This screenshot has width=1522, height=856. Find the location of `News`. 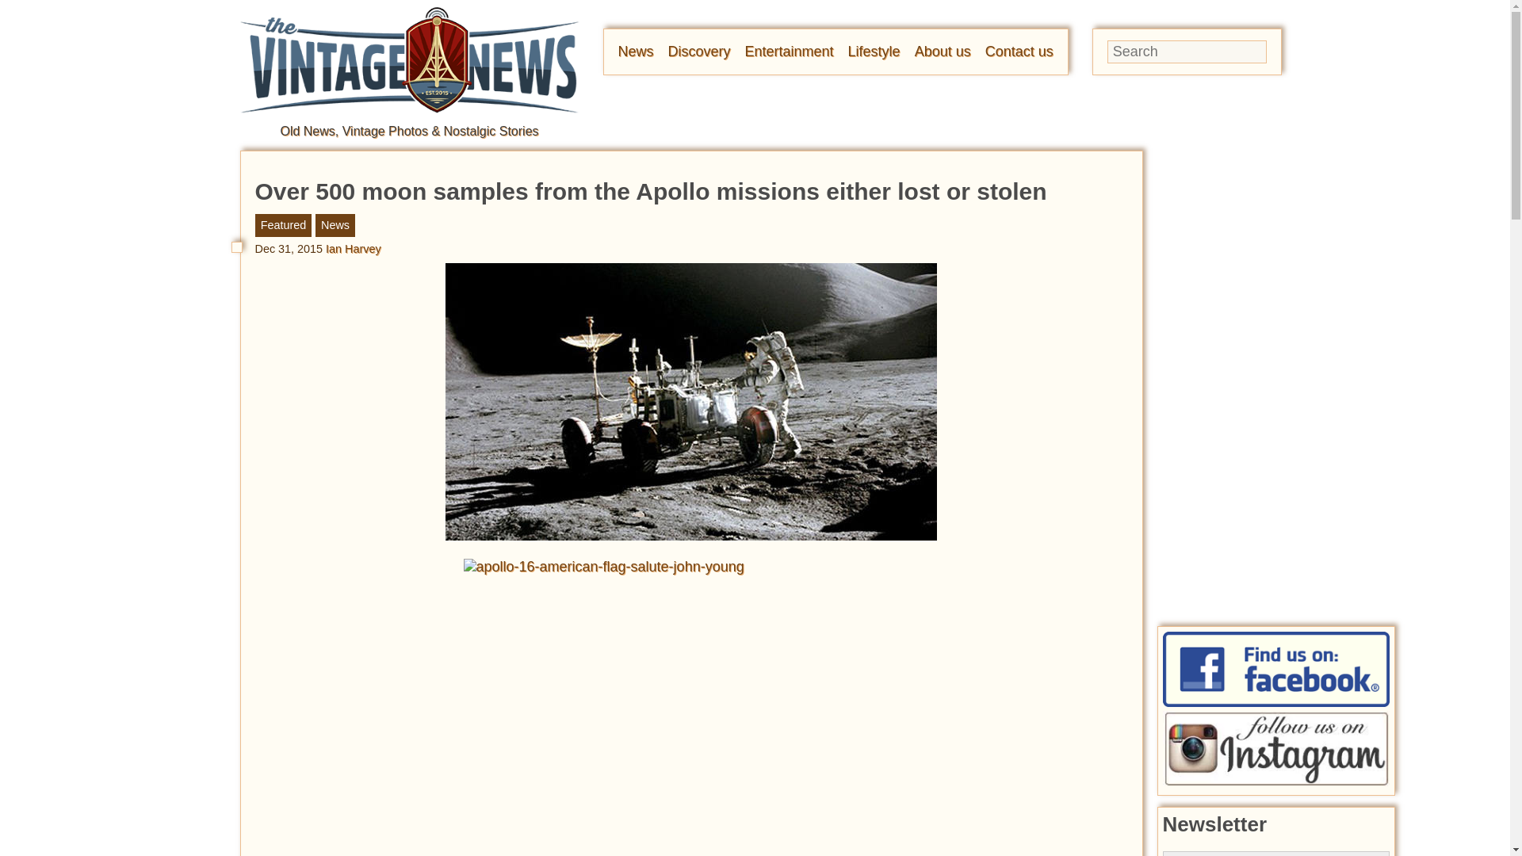

News is located at coordinates (636, 51).